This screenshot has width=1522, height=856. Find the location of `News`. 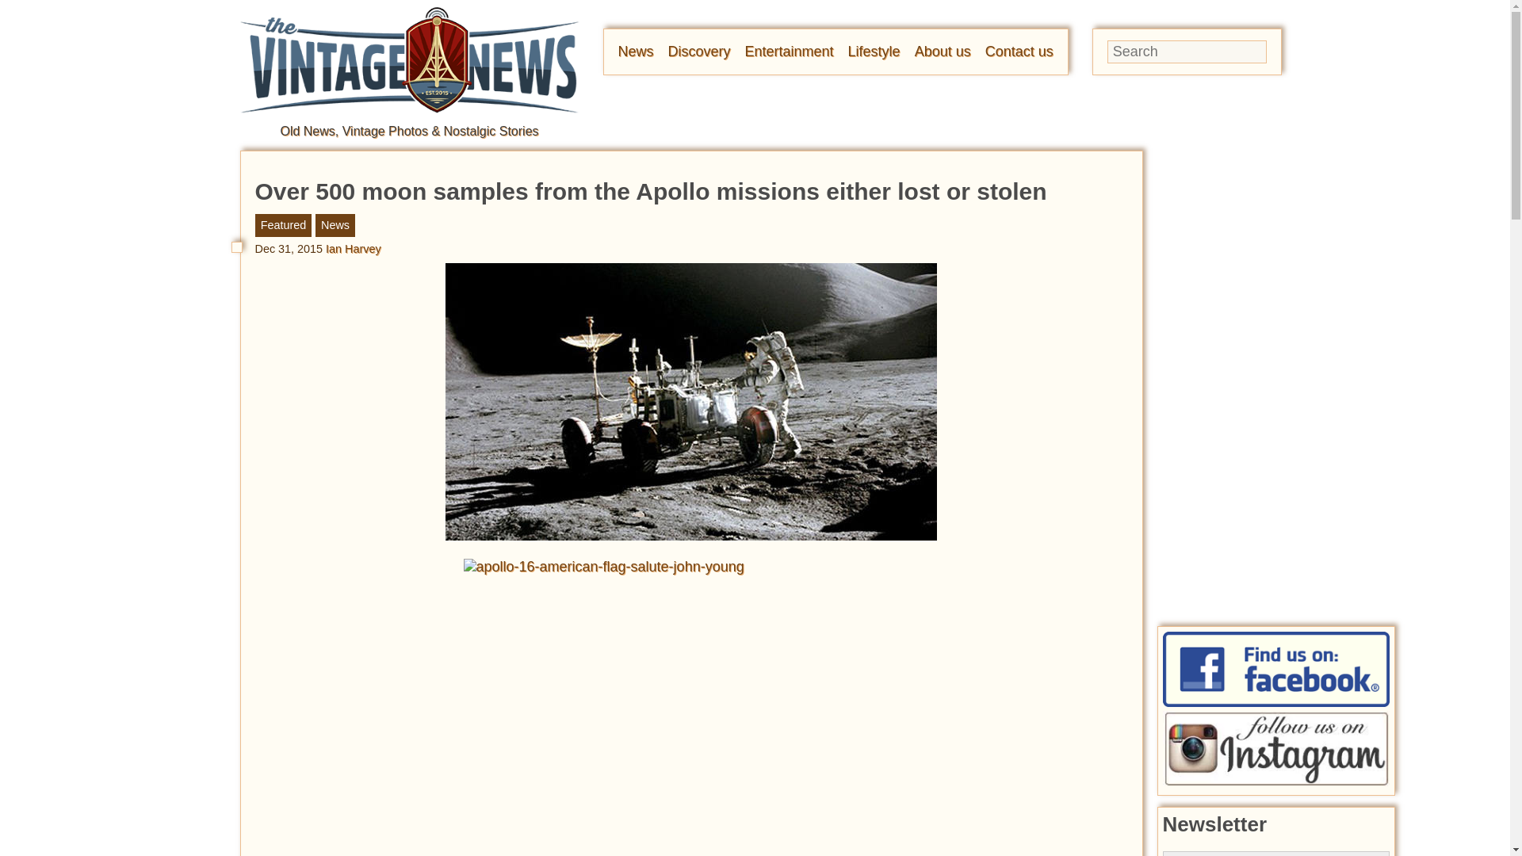

News is located at coordinates (636, 51).